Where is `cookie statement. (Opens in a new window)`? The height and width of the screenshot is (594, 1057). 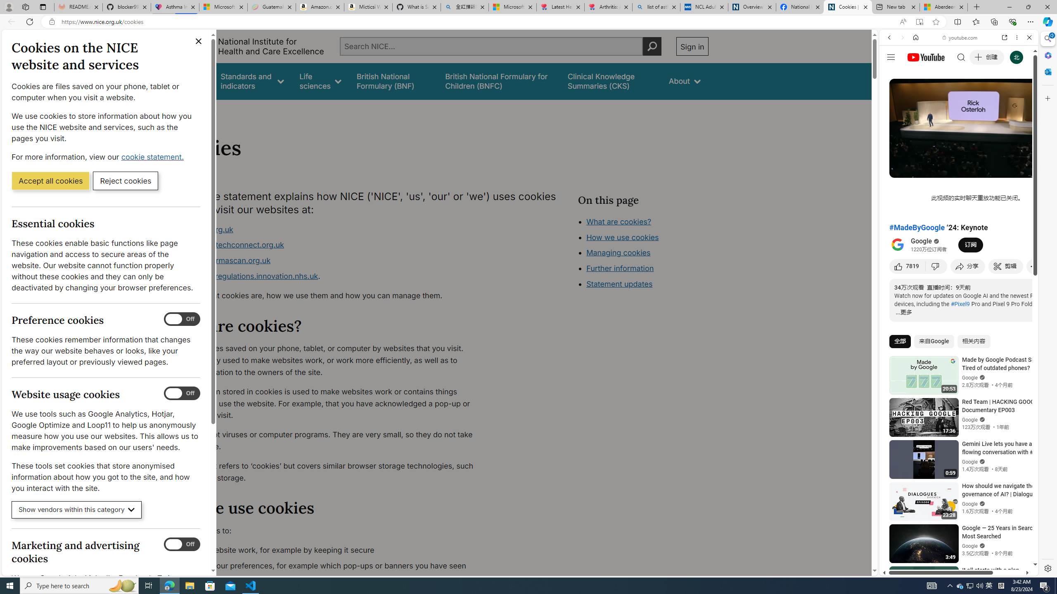 cookie statement. (Opens in a new window) is located at coordinates (154, 157).